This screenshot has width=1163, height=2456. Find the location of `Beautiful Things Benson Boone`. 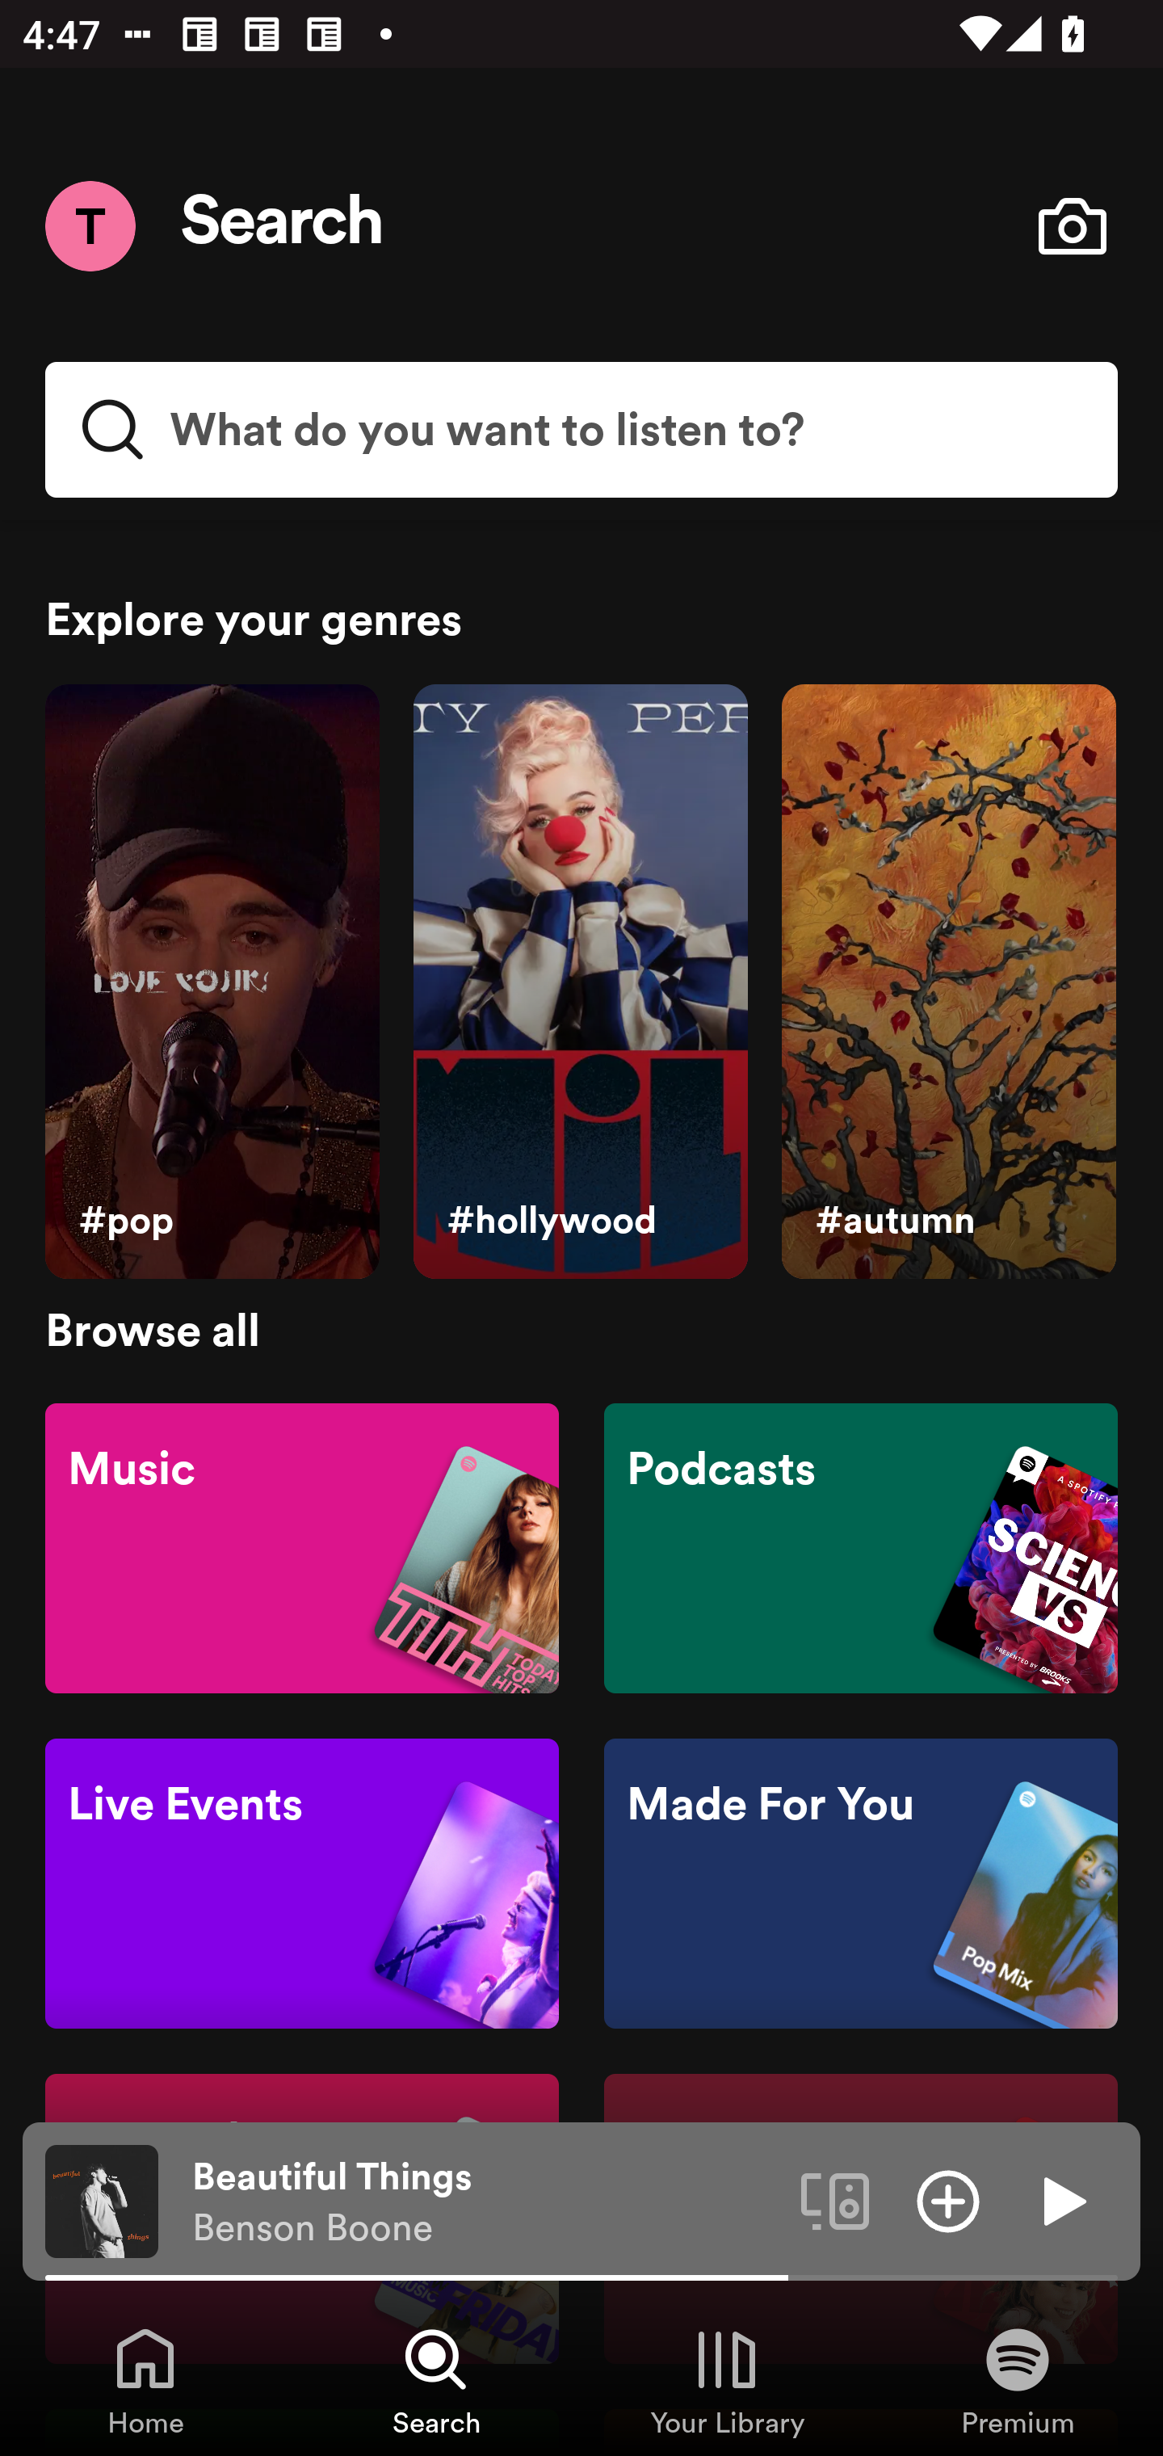

Beautiful Things Benson Boone is located at coordinates (485, 2202).